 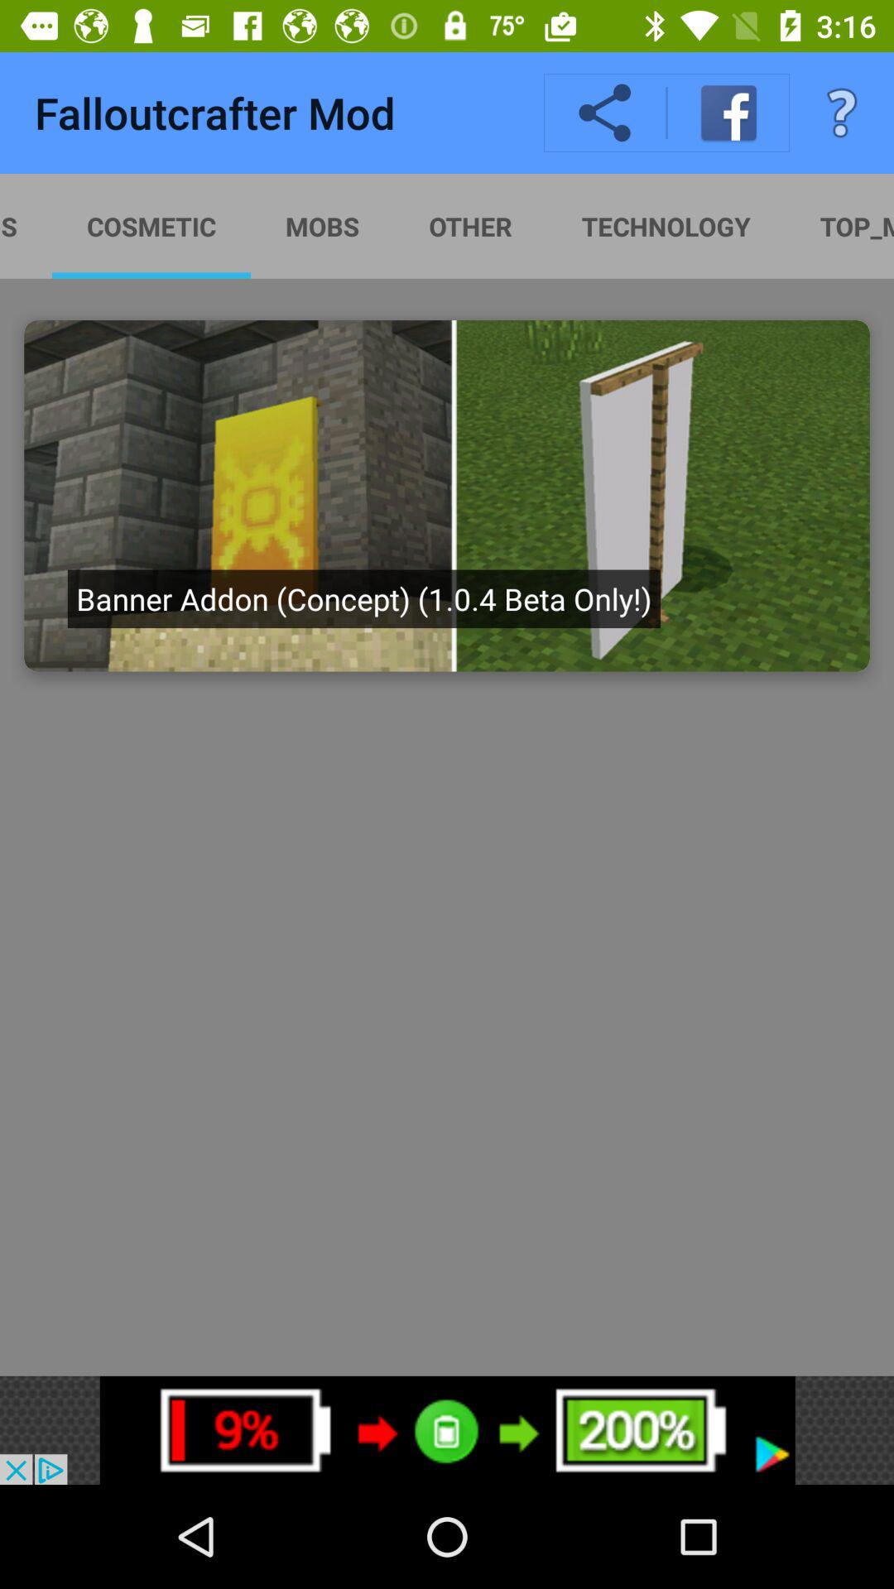 What do you see at coordinates (447, 496) in the screenshot?
I see `advatisment` at bounding box center [447, 496].